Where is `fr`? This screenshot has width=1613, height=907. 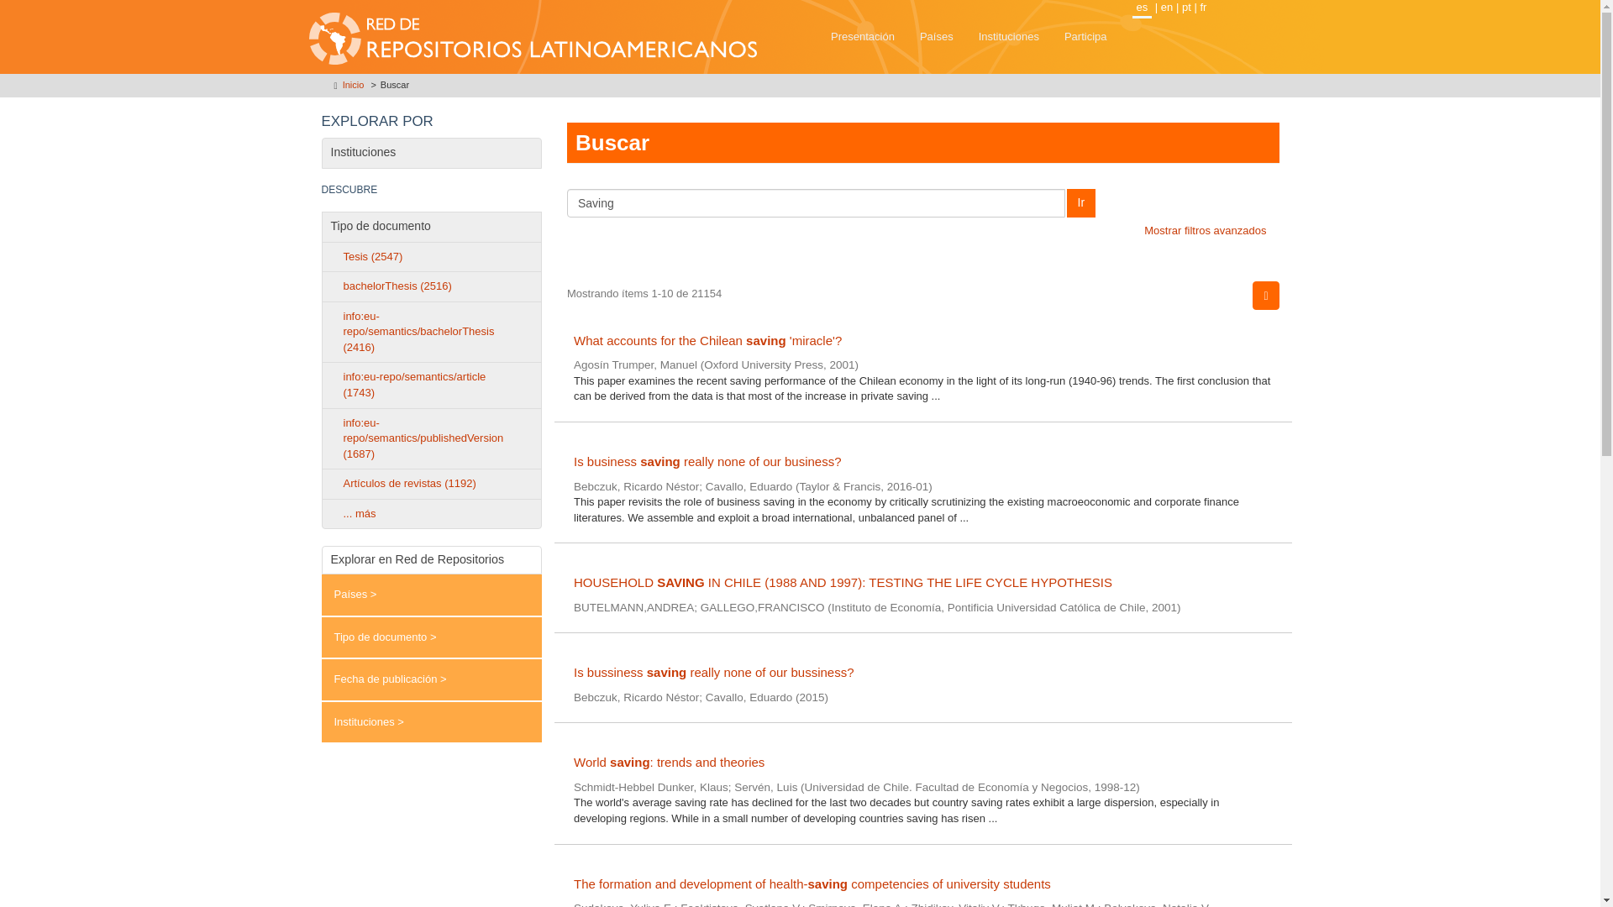
fr is located at coordinates (1203, 7).